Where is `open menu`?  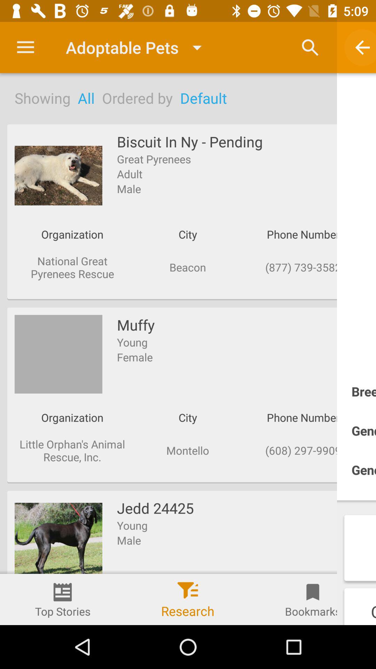
open menu is located at coordinates (26, 47).